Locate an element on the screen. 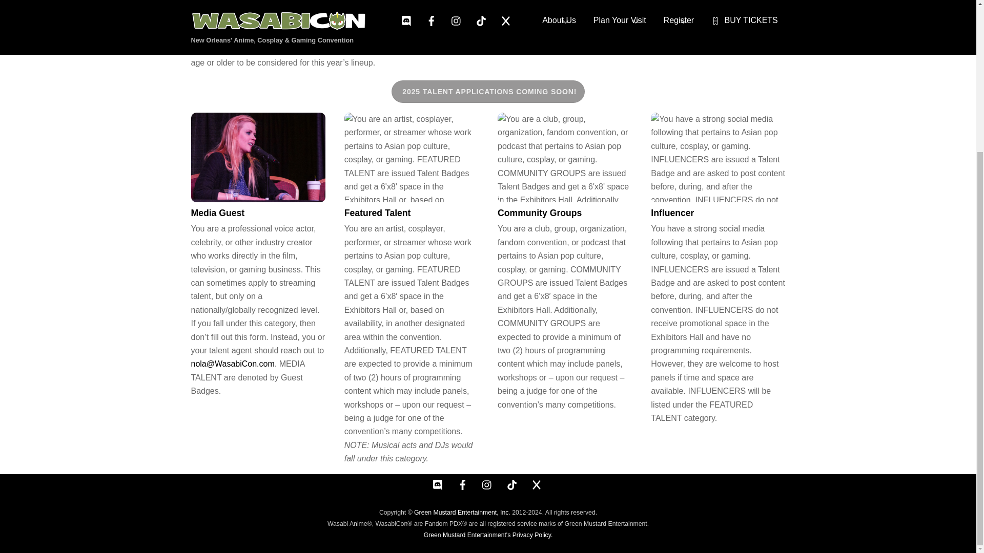  Community Groups is located at coordinates (565, 158).